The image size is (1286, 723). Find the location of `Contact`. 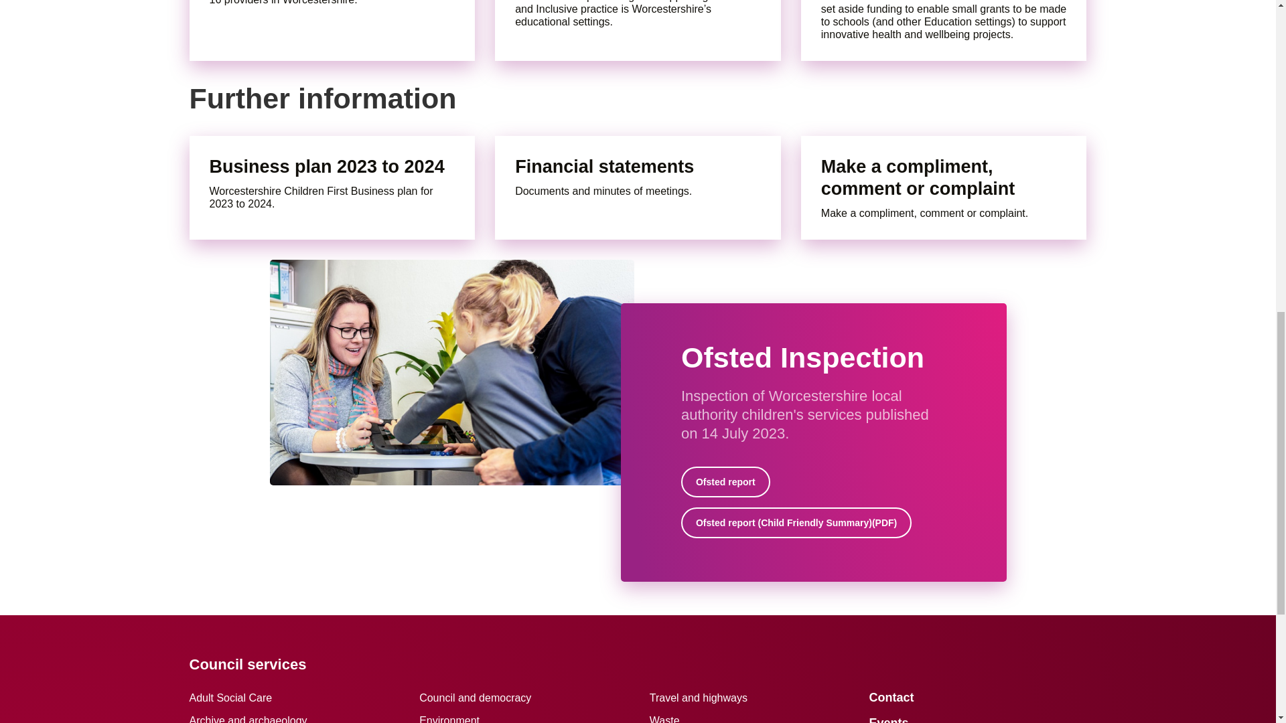

Contact is located at coordinates (891, 698).